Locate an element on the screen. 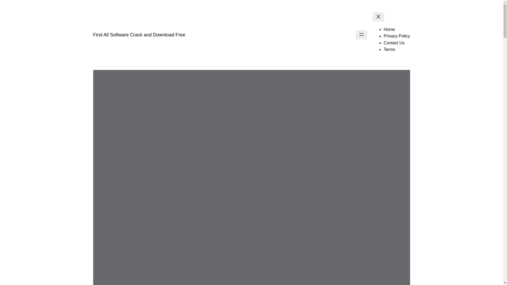 This screenshot has height=285, width=507. Privacy Policy is located at coordinates (397, 36).